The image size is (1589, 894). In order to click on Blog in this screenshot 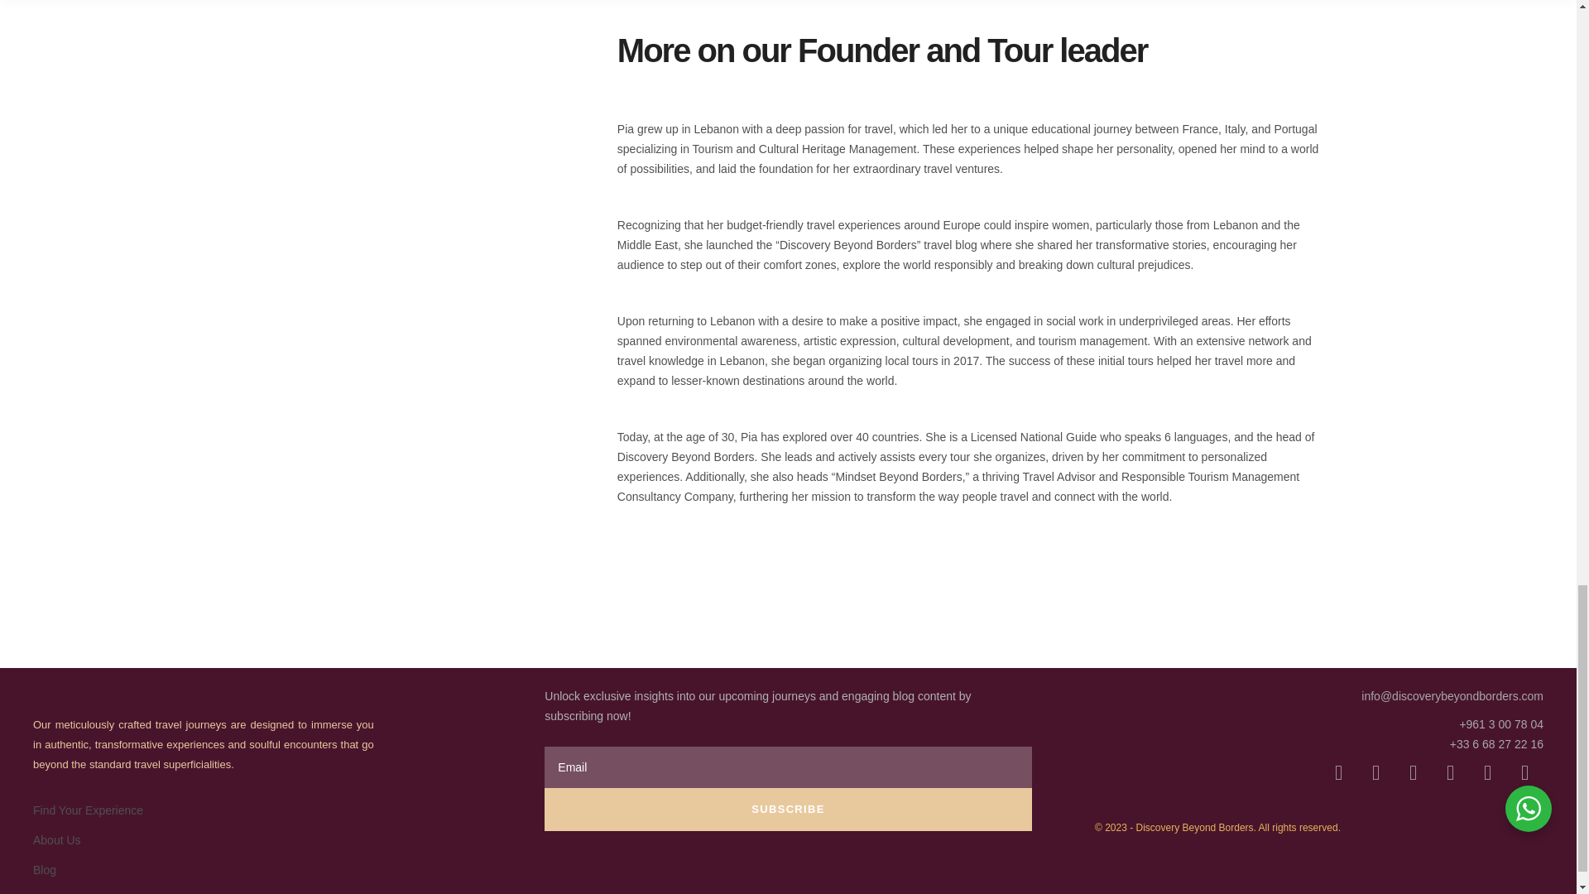, I will do `click(45, 870)`.